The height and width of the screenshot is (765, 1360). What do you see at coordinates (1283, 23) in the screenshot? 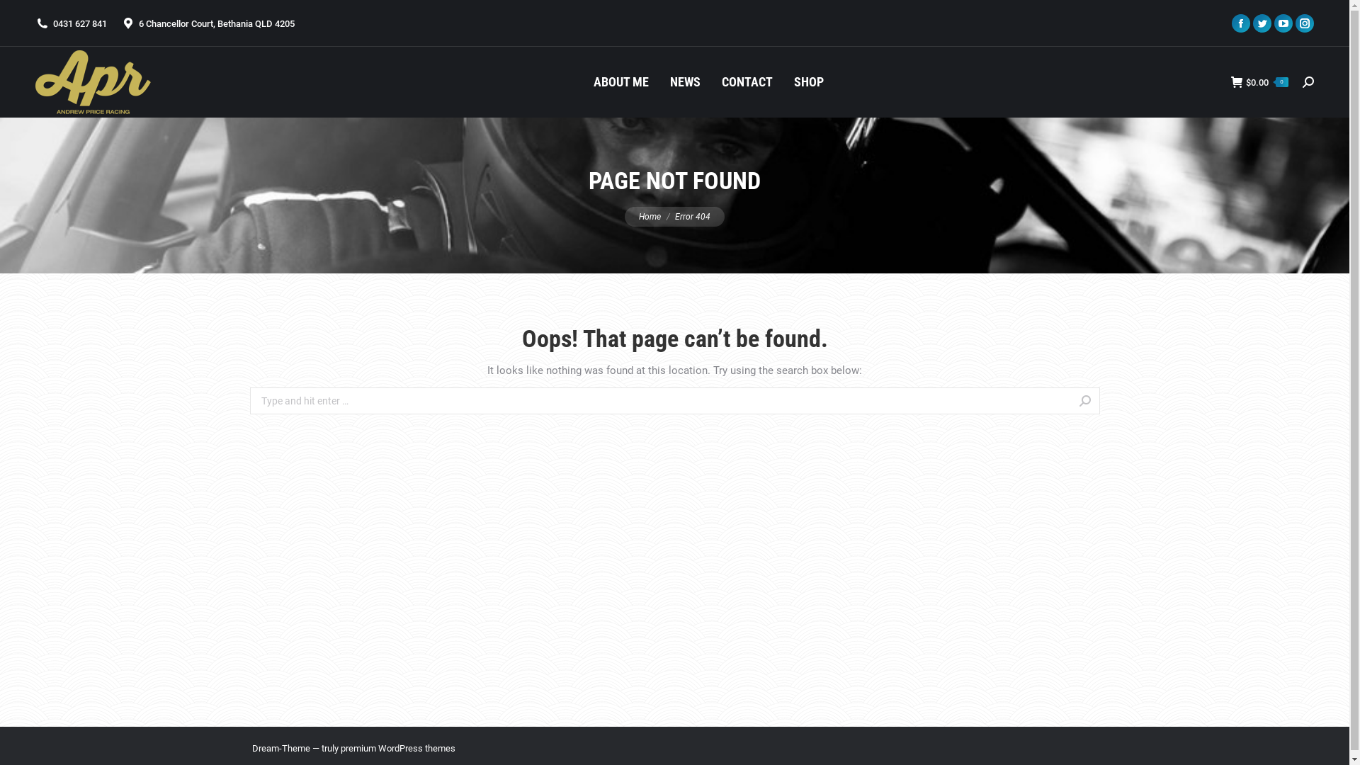
I see `YouTube page opens in new window` at bounding box center [1283, 23].